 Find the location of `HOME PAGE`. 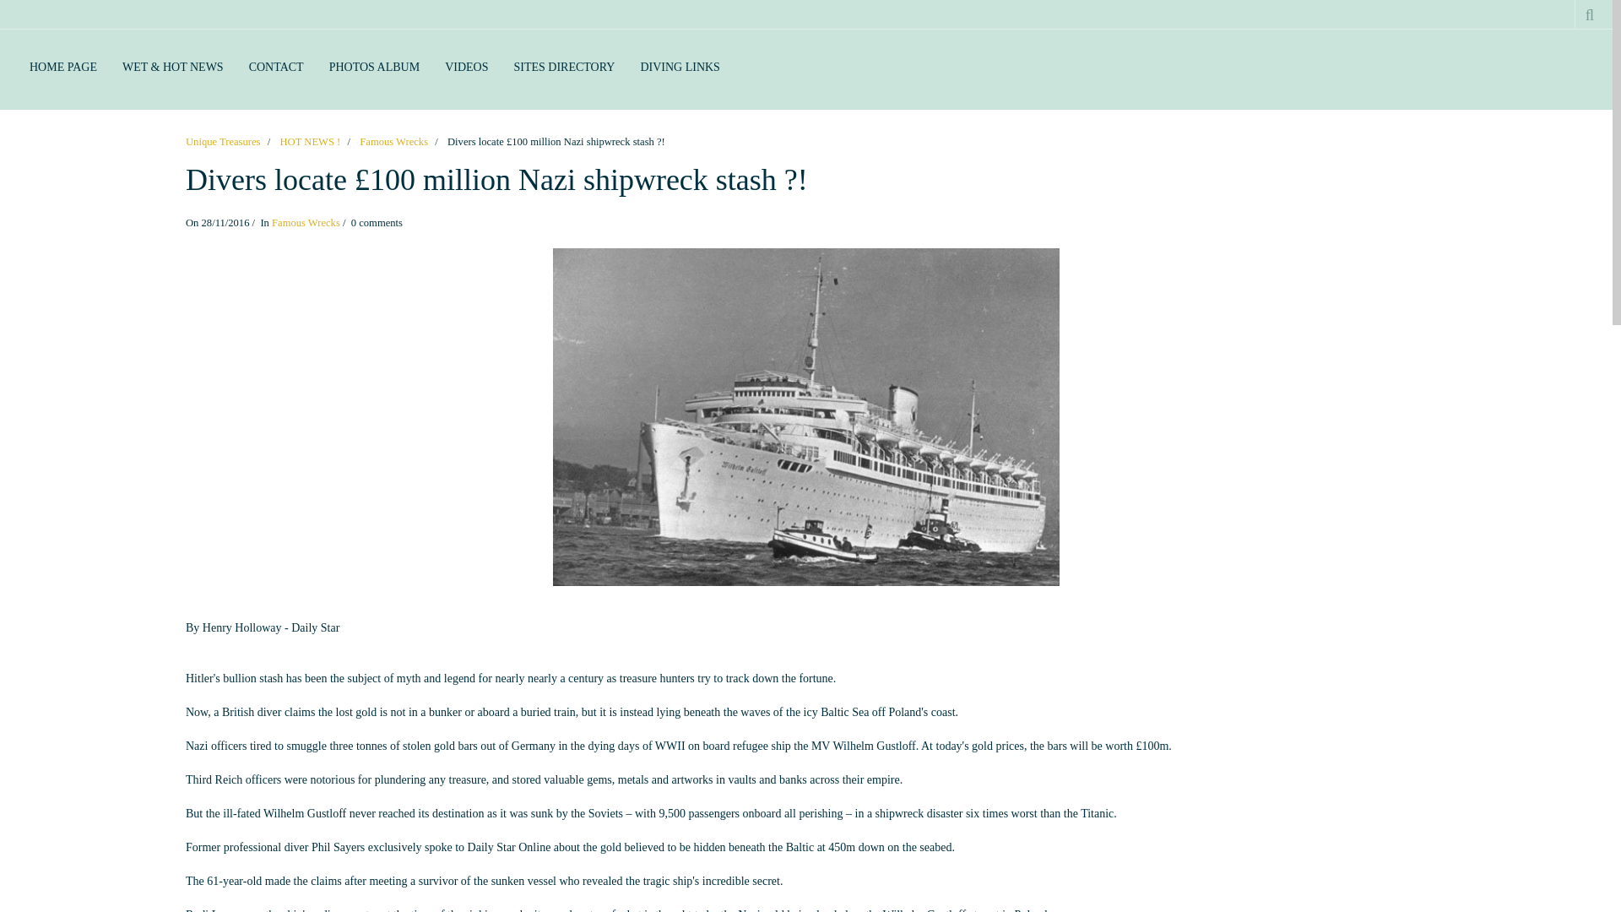

HOME PAGE is located at coordinates (62, 68).